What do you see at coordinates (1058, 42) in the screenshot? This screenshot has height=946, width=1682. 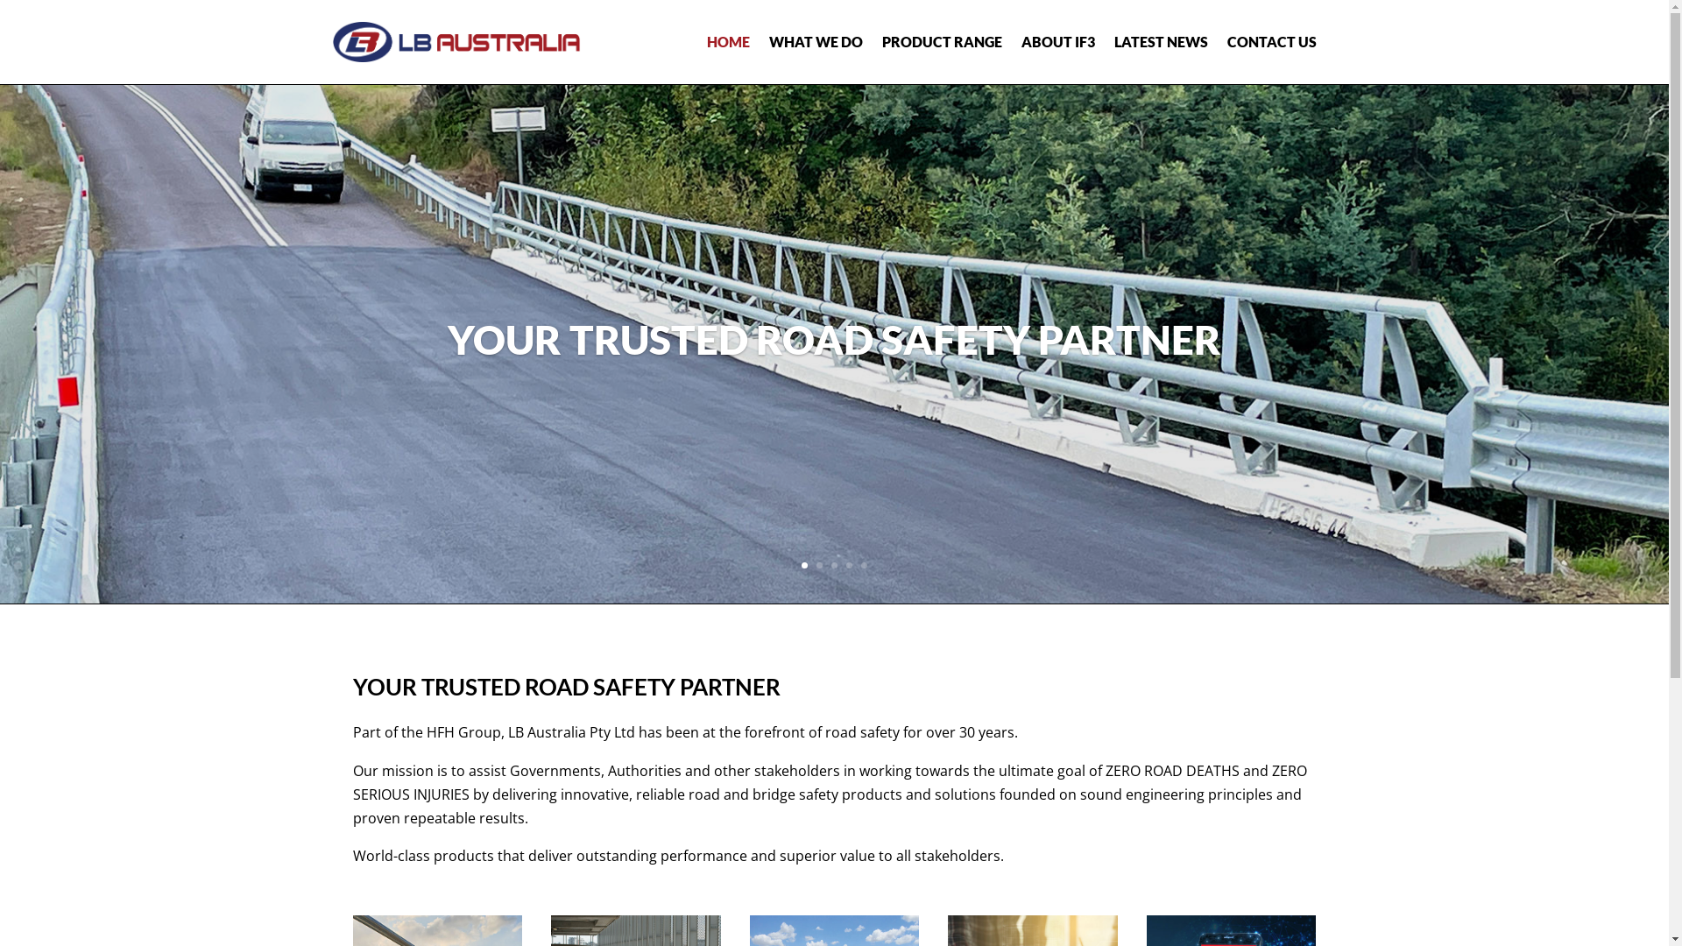 I see `ABOUT IF3` at bounding box center [1058, 42].